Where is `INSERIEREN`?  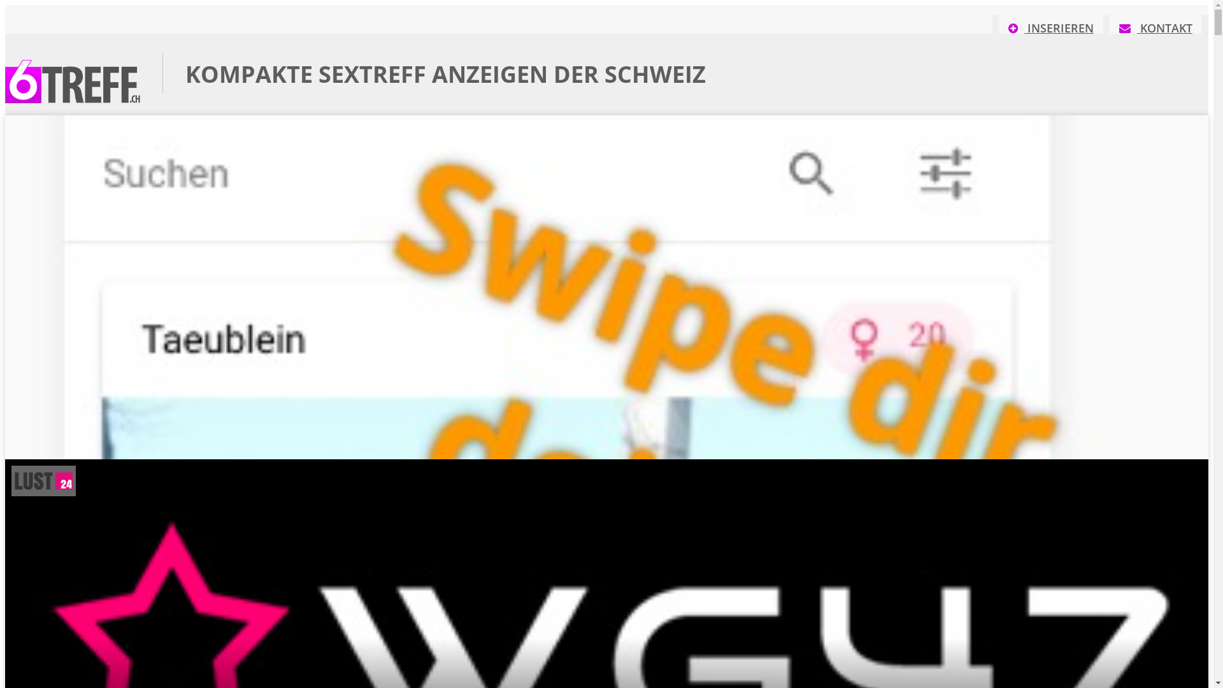
INSERIEREN is located at coordinates (1051, 32).